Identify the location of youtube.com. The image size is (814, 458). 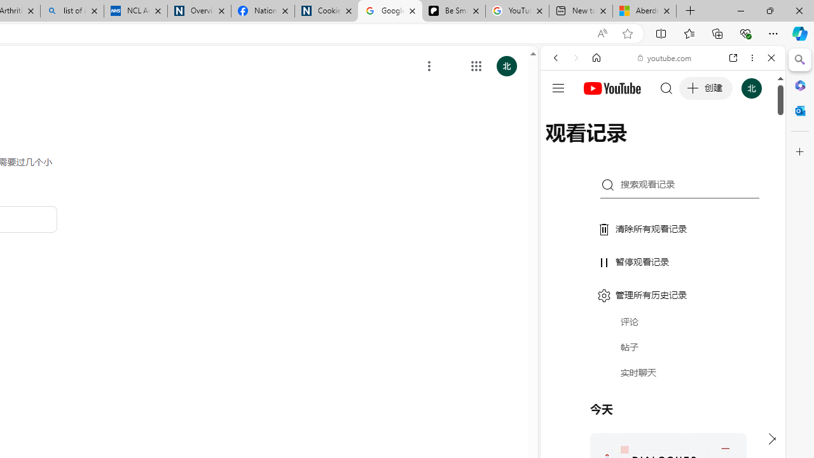
(665, 57).